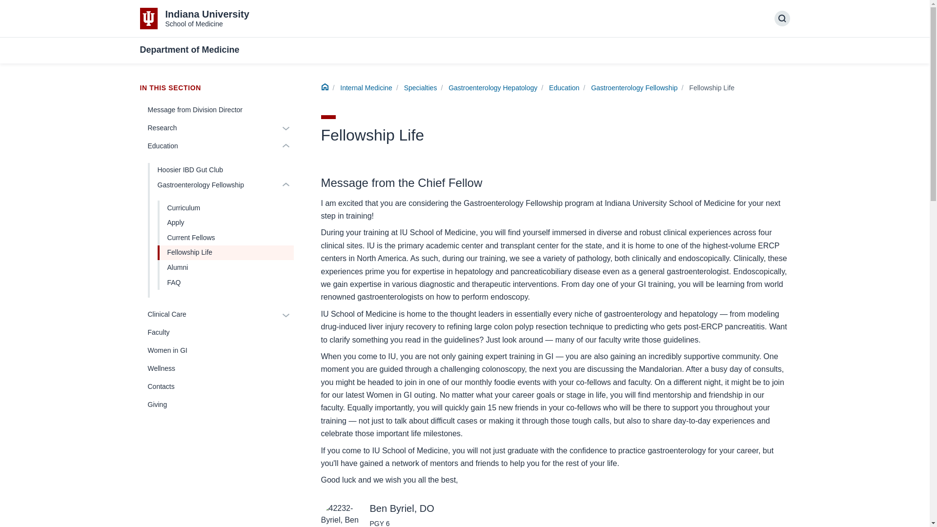 This screenshot has height=527, width=937. I want to click on Education, so click(564, 87).